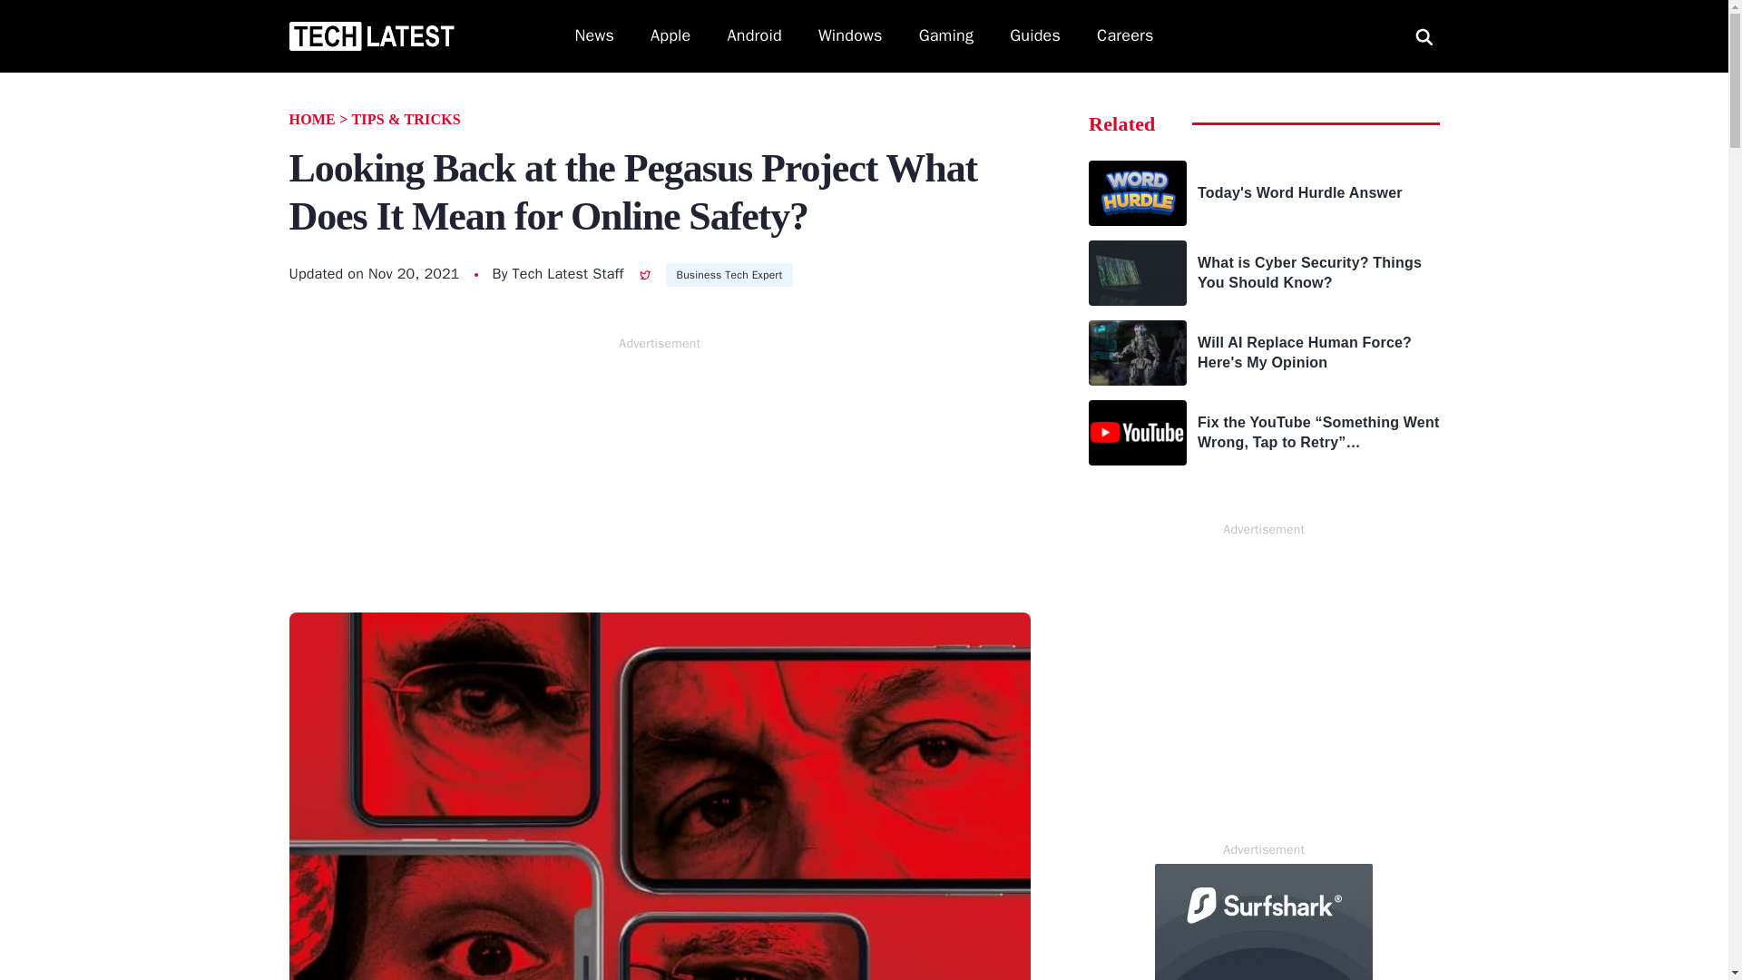  What do you see at coordinates (946, 36) in the screenshot?
I see `Gaming` at bounding box center [946, 36].